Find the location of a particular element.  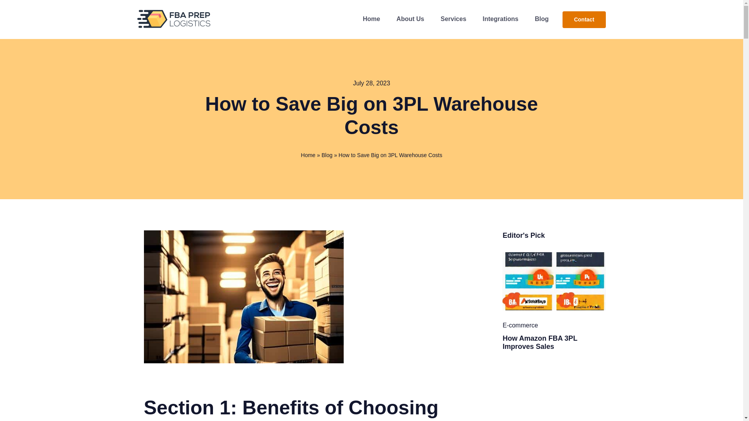

How Amazon FBA 3PL Improves Sales is located at coordinates (540, 342).